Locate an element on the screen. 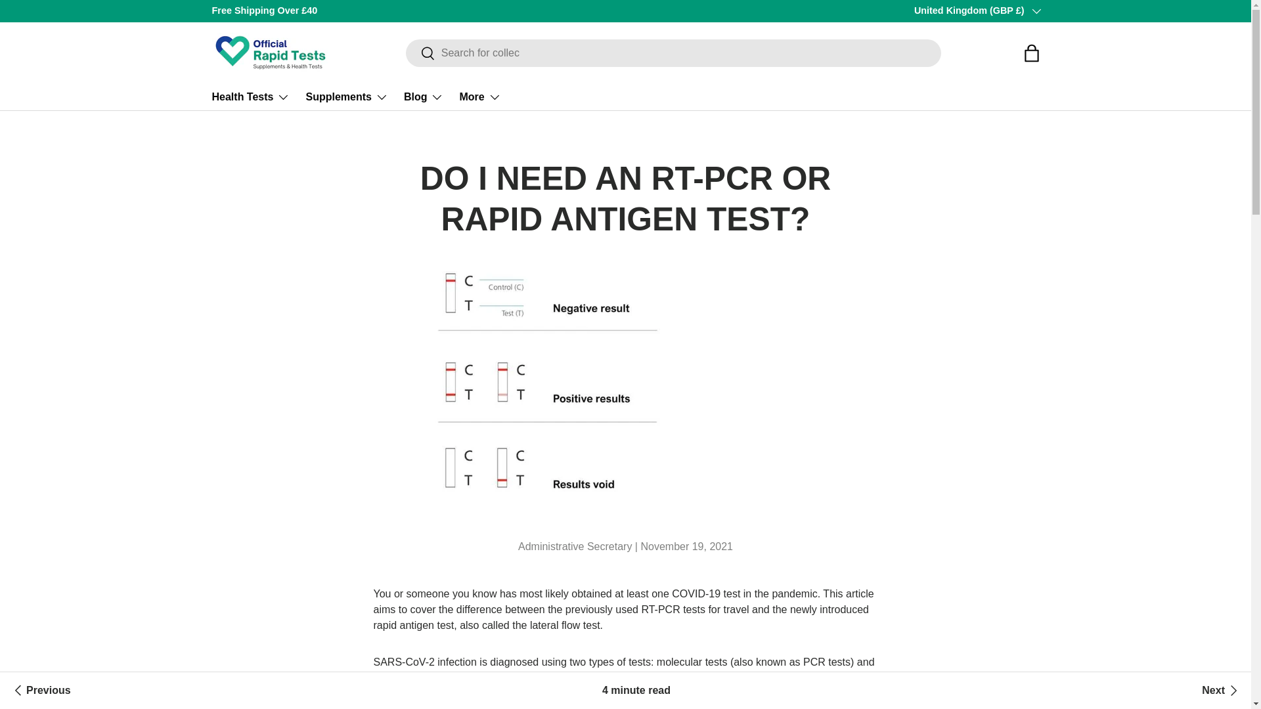 The height and width of the screenshot is (709, 1261). Search is located at coordinates (420, 54).